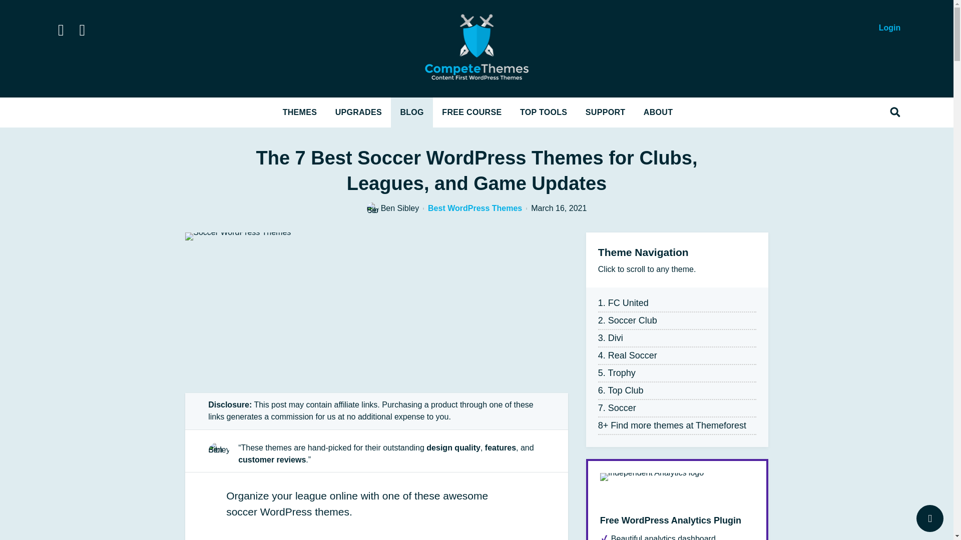  Describe the element at coordinates (474, 208) in the screenshot. I see `Best WordPress Themes` at that location.